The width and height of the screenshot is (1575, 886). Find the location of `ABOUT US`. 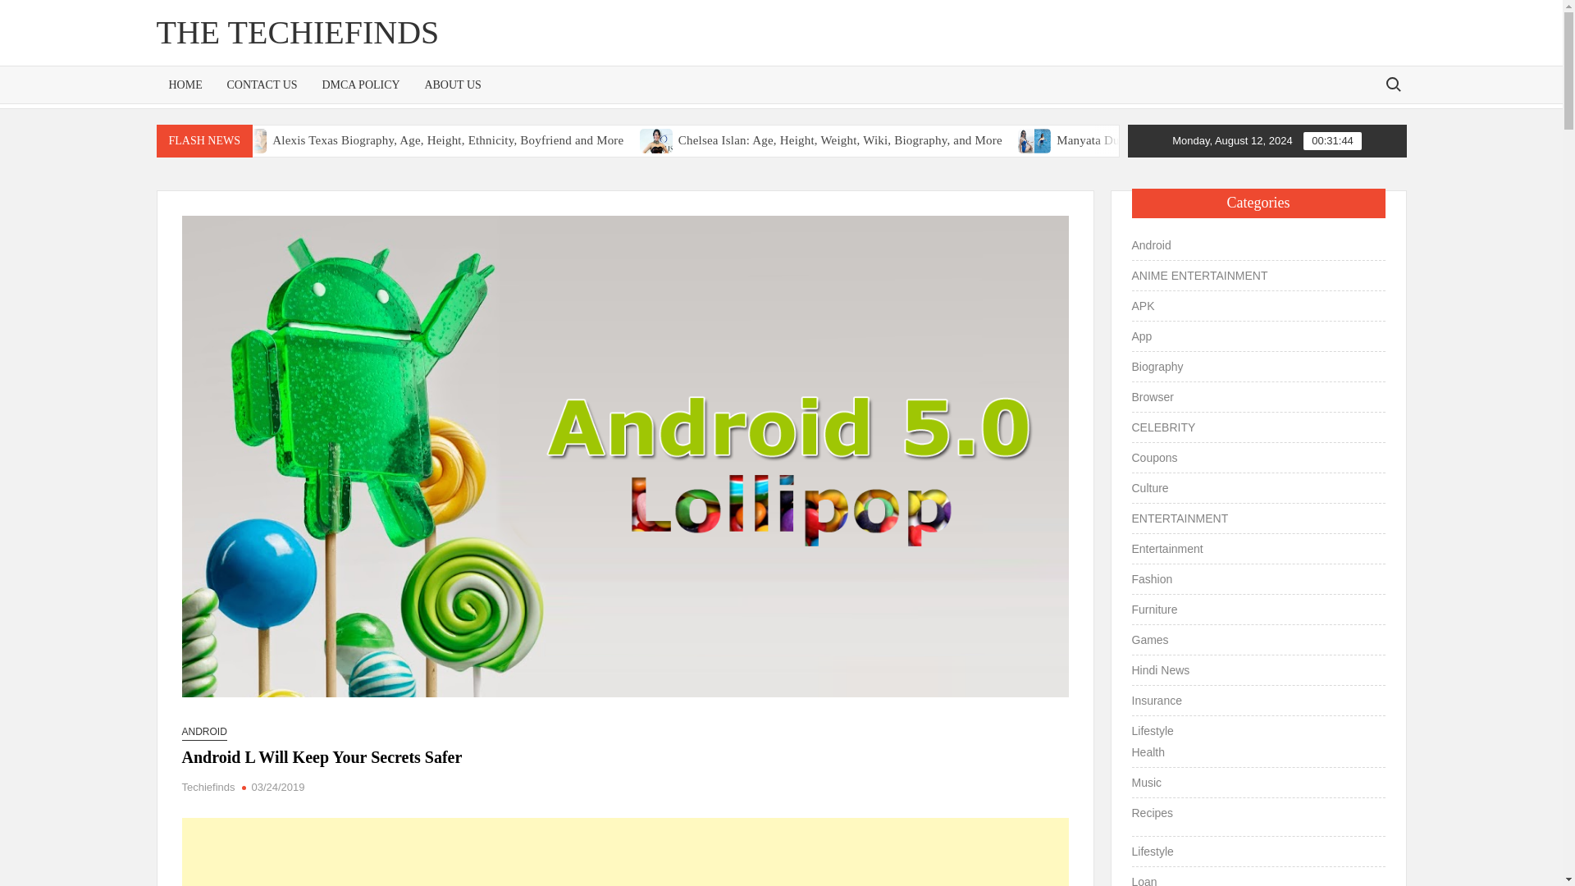

ABOUT US is located at coordinates (451, 85).